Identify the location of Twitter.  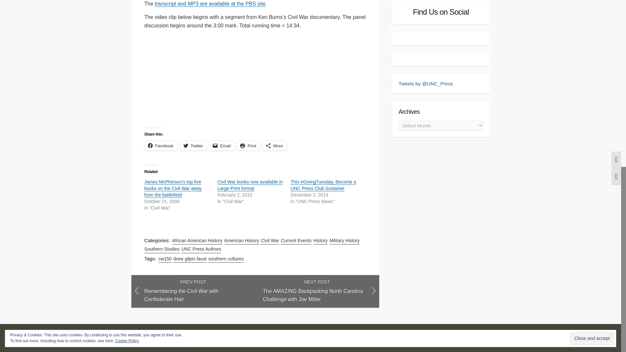
(193, 146).